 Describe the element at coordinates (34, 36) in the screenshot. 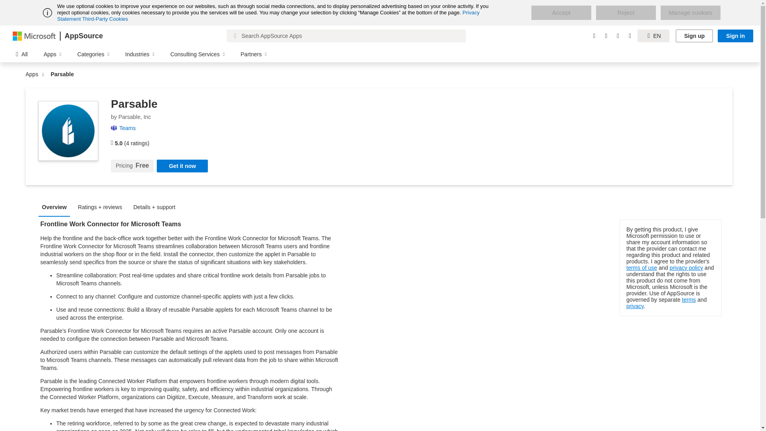

I see `Microsoft` at that location.